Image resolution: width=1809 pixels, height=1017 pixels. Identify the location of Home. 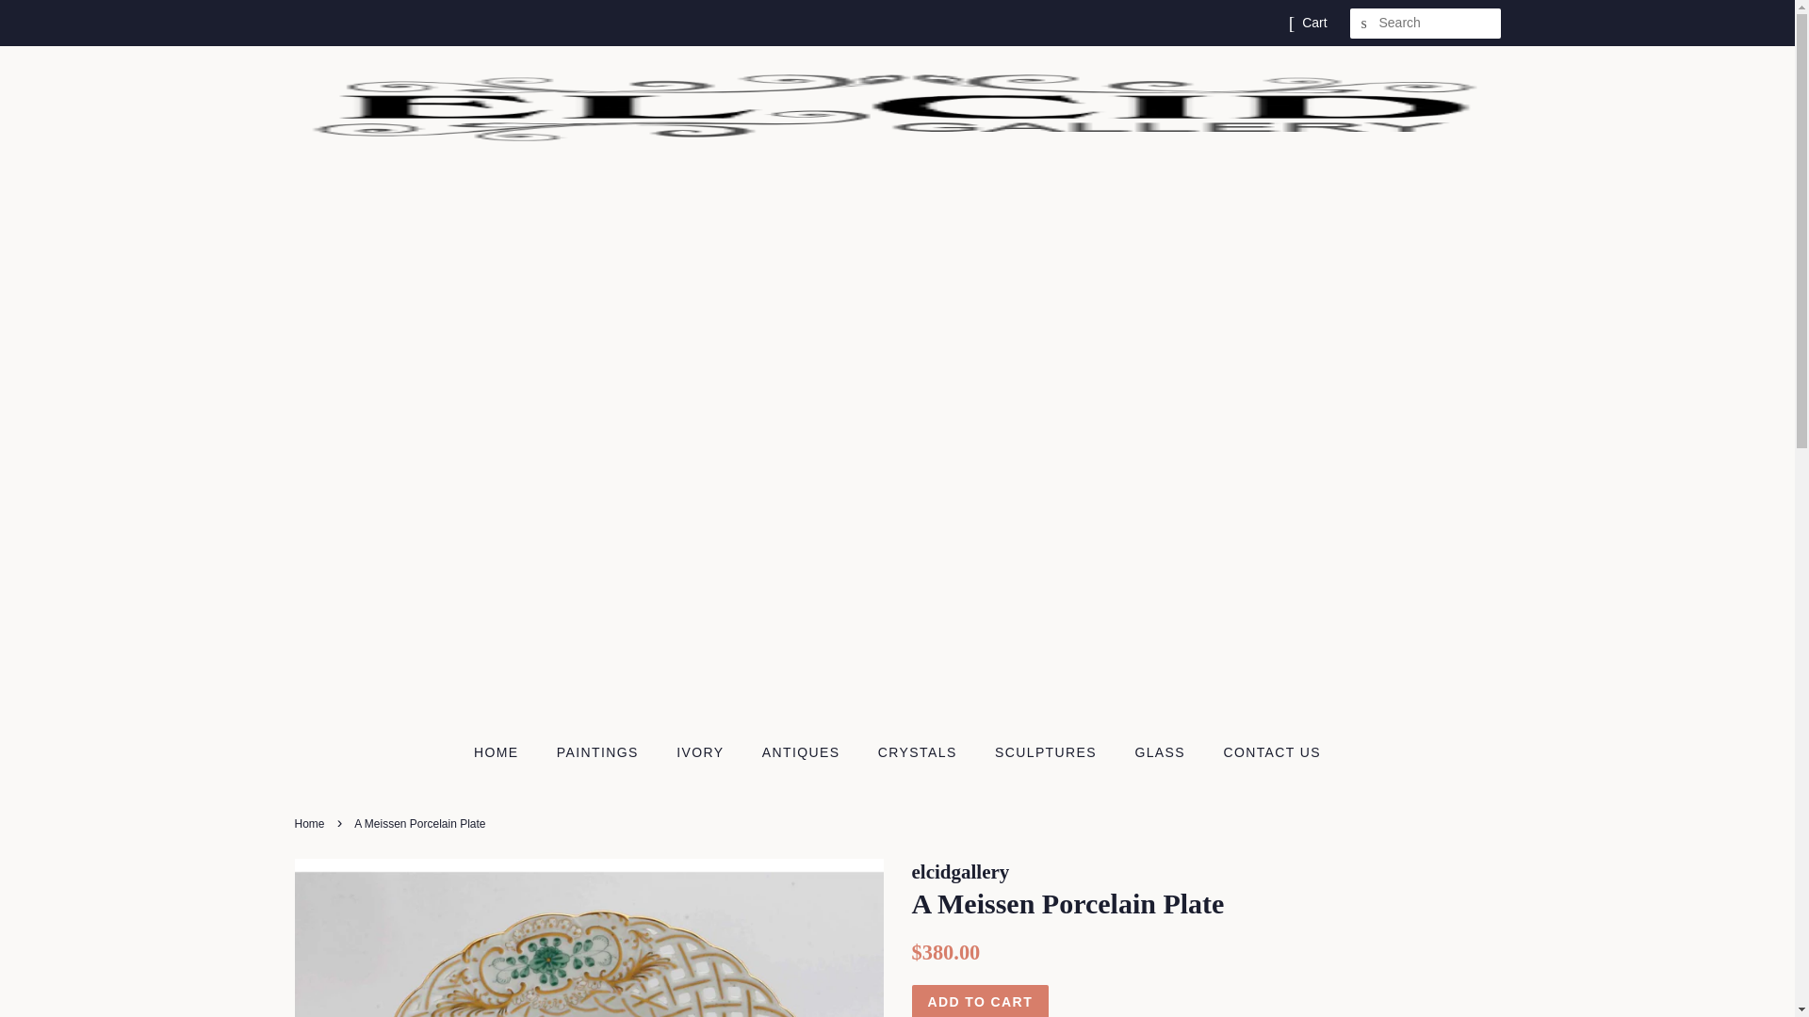
(311, 824).